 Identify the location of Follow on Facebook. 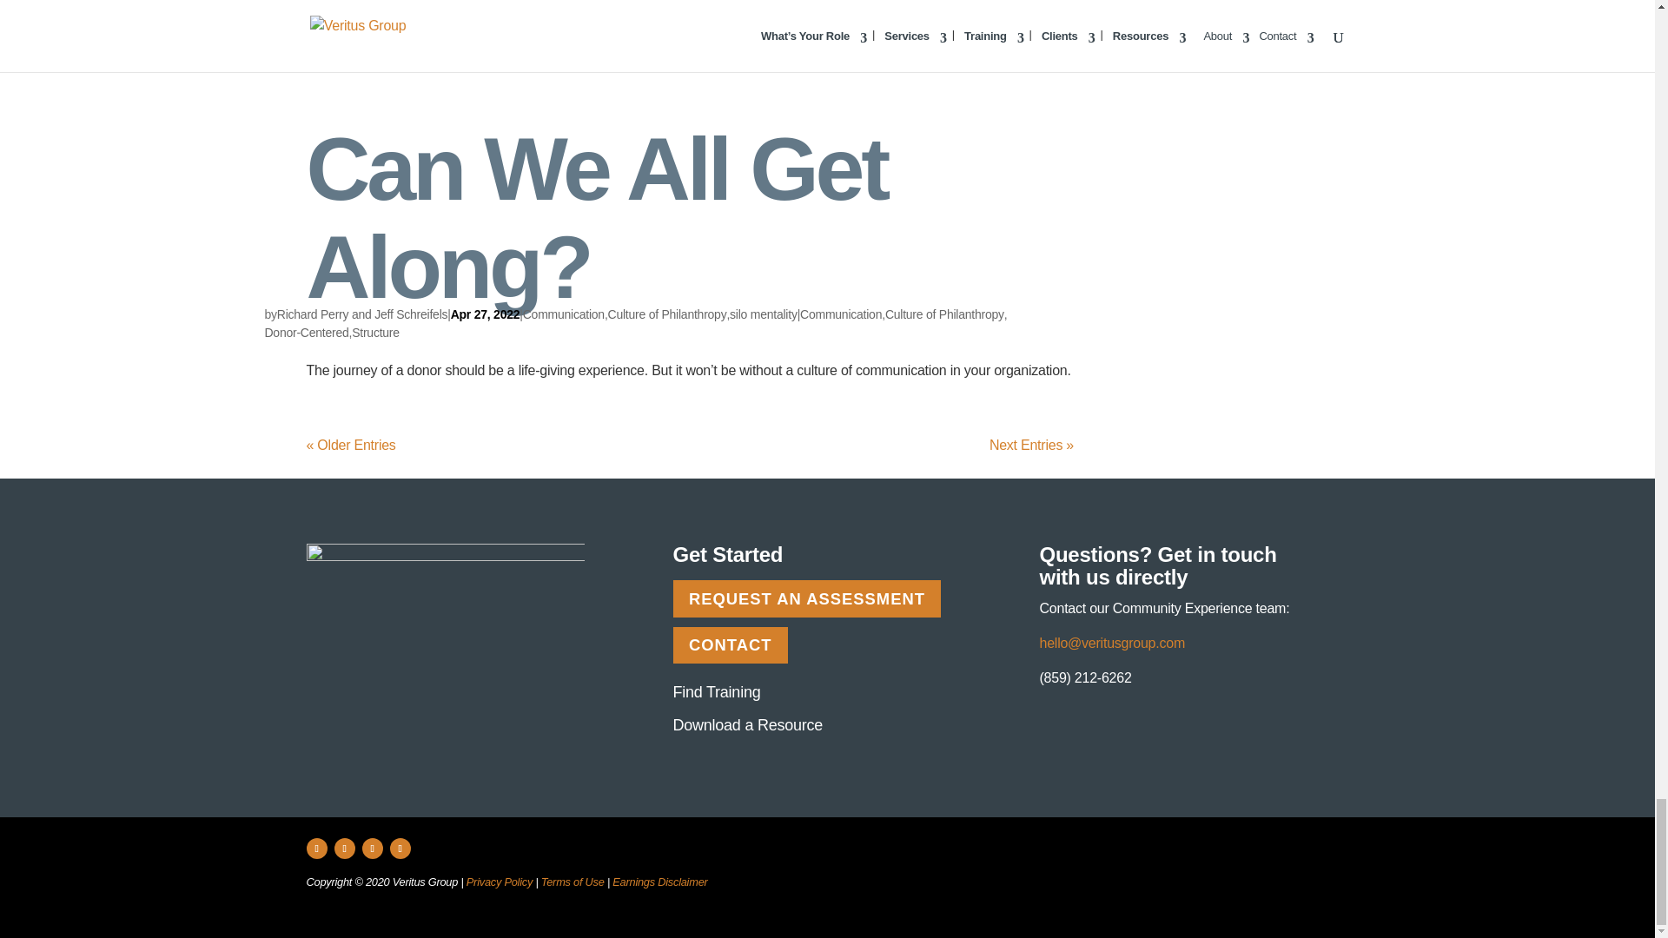
(316, 849).